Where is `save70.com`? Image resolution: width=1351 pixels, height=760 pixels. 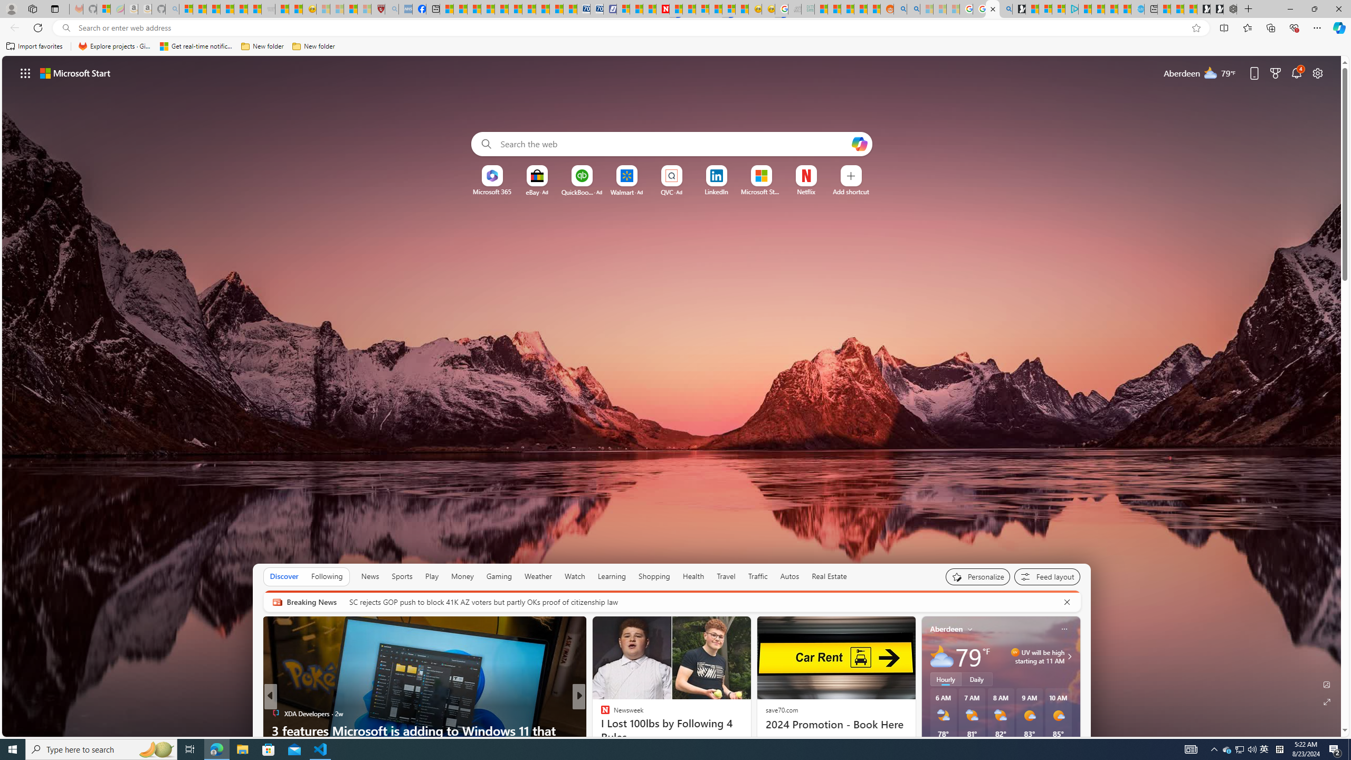
save70.com is located at coordinates (781, 709).